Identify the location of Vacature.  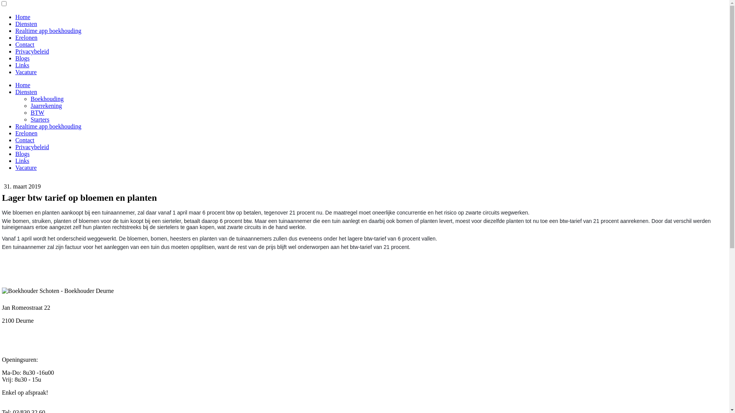
(26, 72).